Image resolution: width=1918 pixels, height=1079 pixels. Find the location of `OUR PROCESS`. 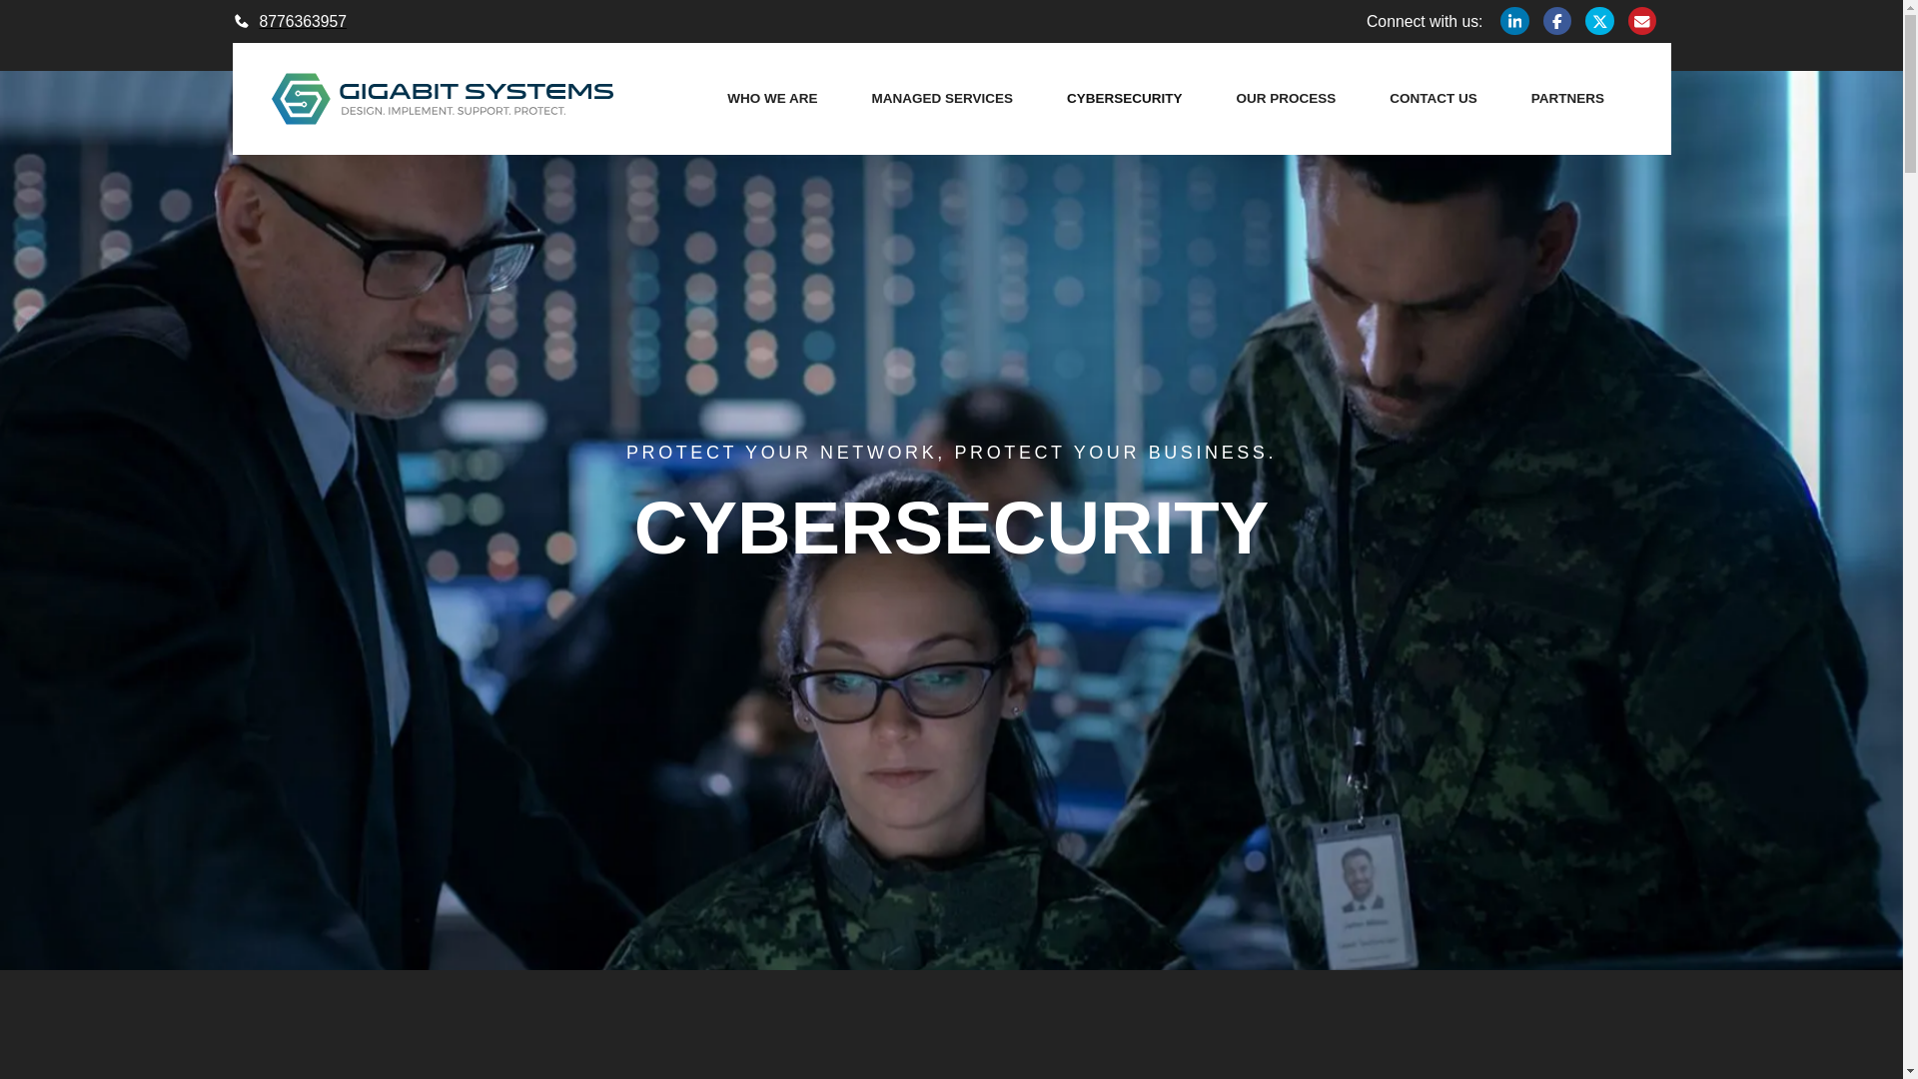

OUR PROCESS is located at coordinates (1287, 99).